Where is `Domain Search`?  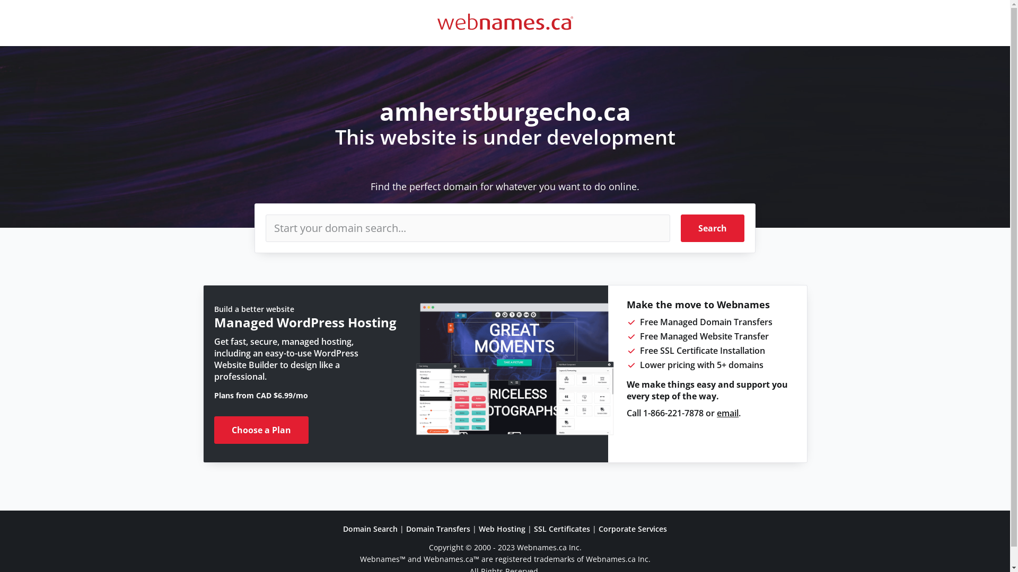 Domain Search is located at coordinates (370, 529).